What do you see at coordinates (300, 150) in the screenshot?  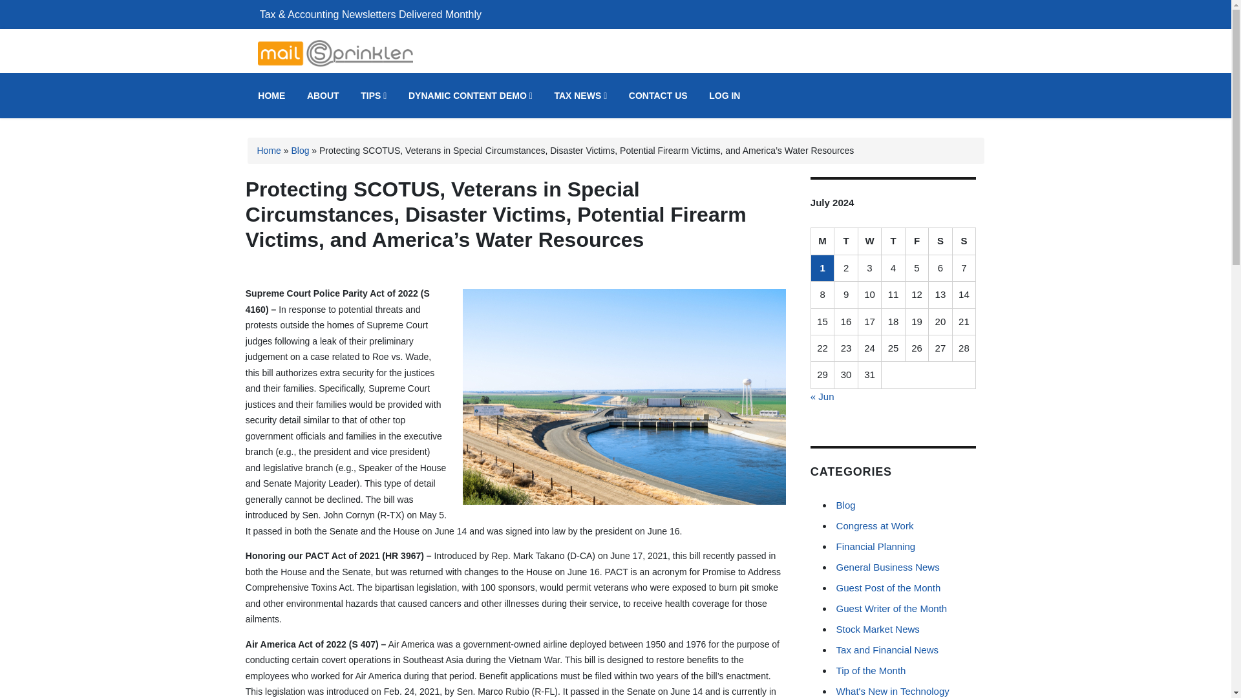 I see `Blog` at bounding box center [300, 150].